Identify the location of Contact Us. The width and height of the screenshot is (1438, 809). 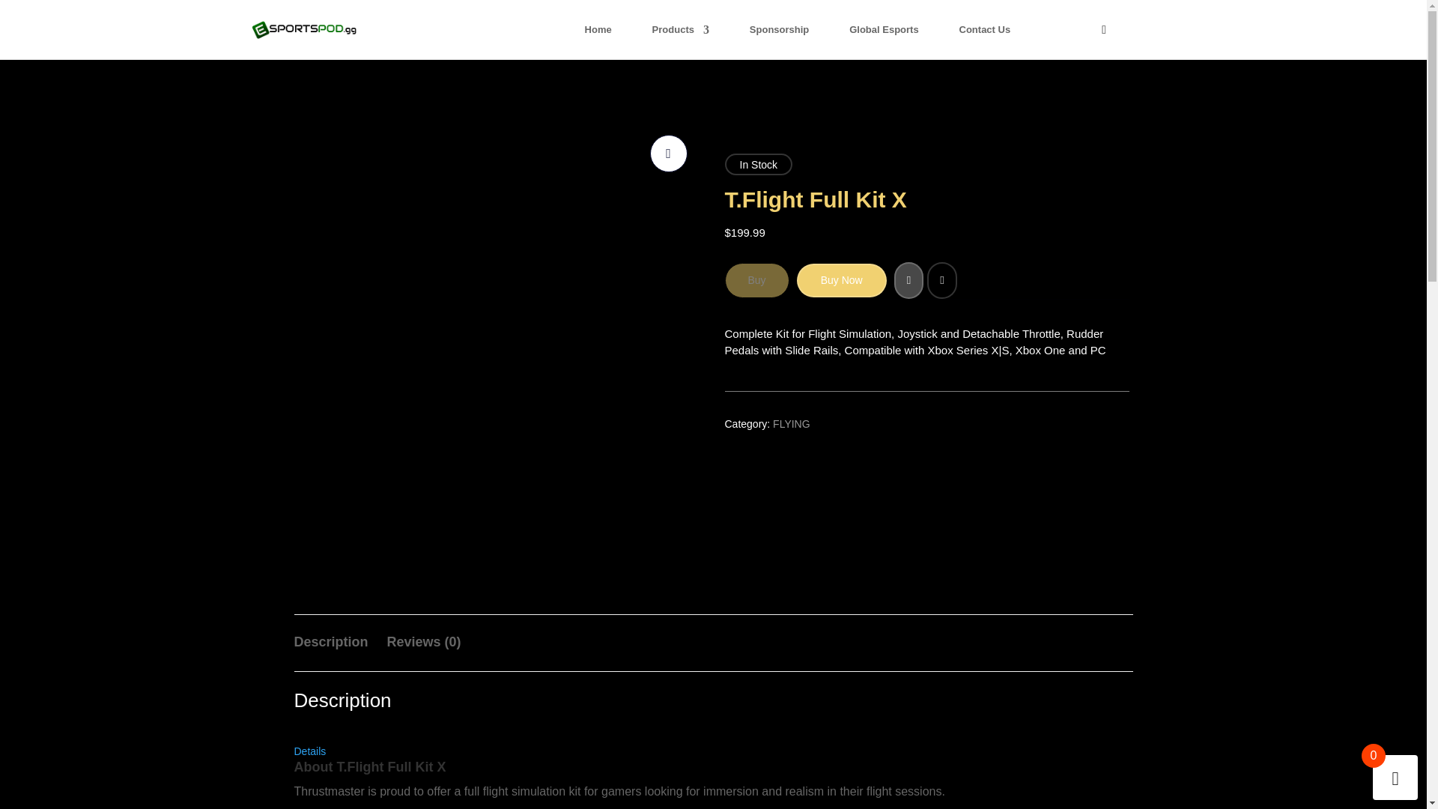
(984, 42).